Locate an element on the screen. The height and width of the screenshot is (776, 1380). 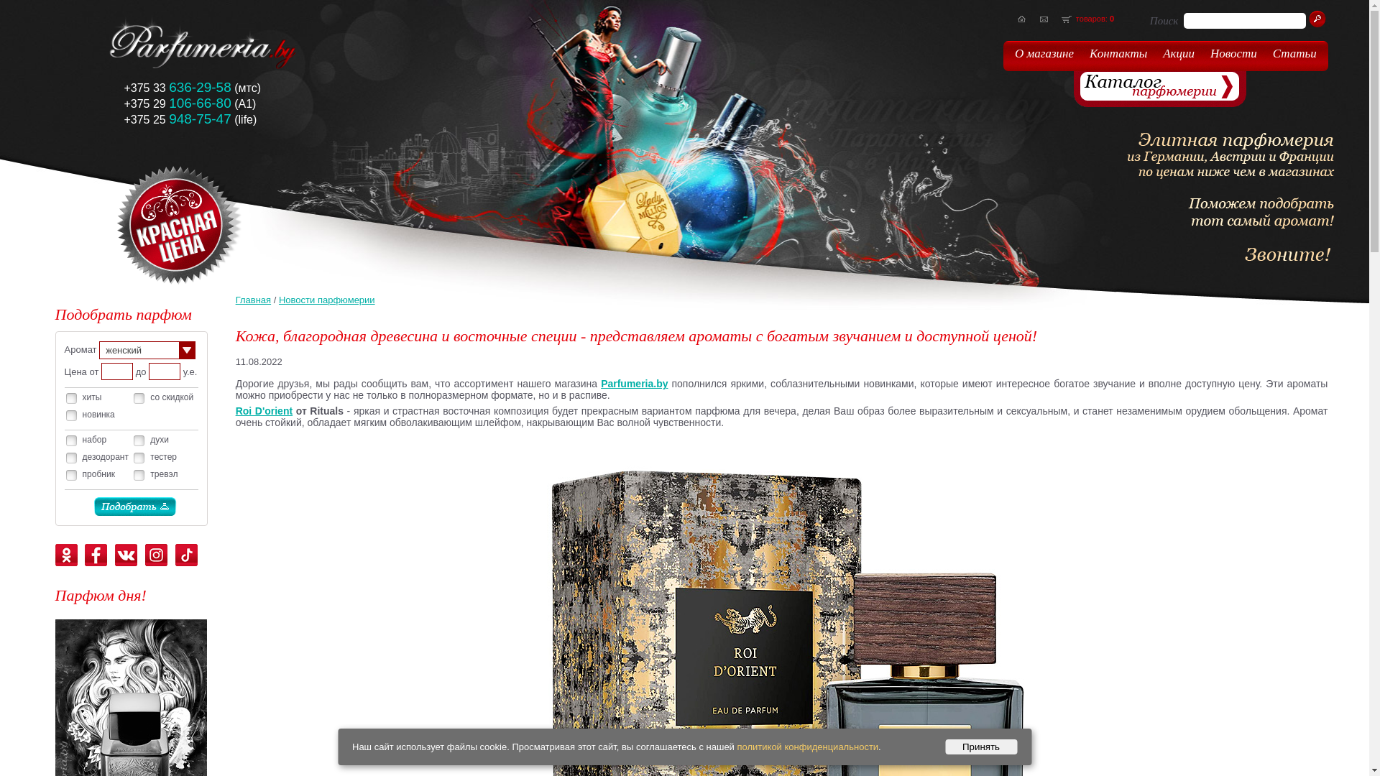
948-75-47 is located at coordinates (200, 119).